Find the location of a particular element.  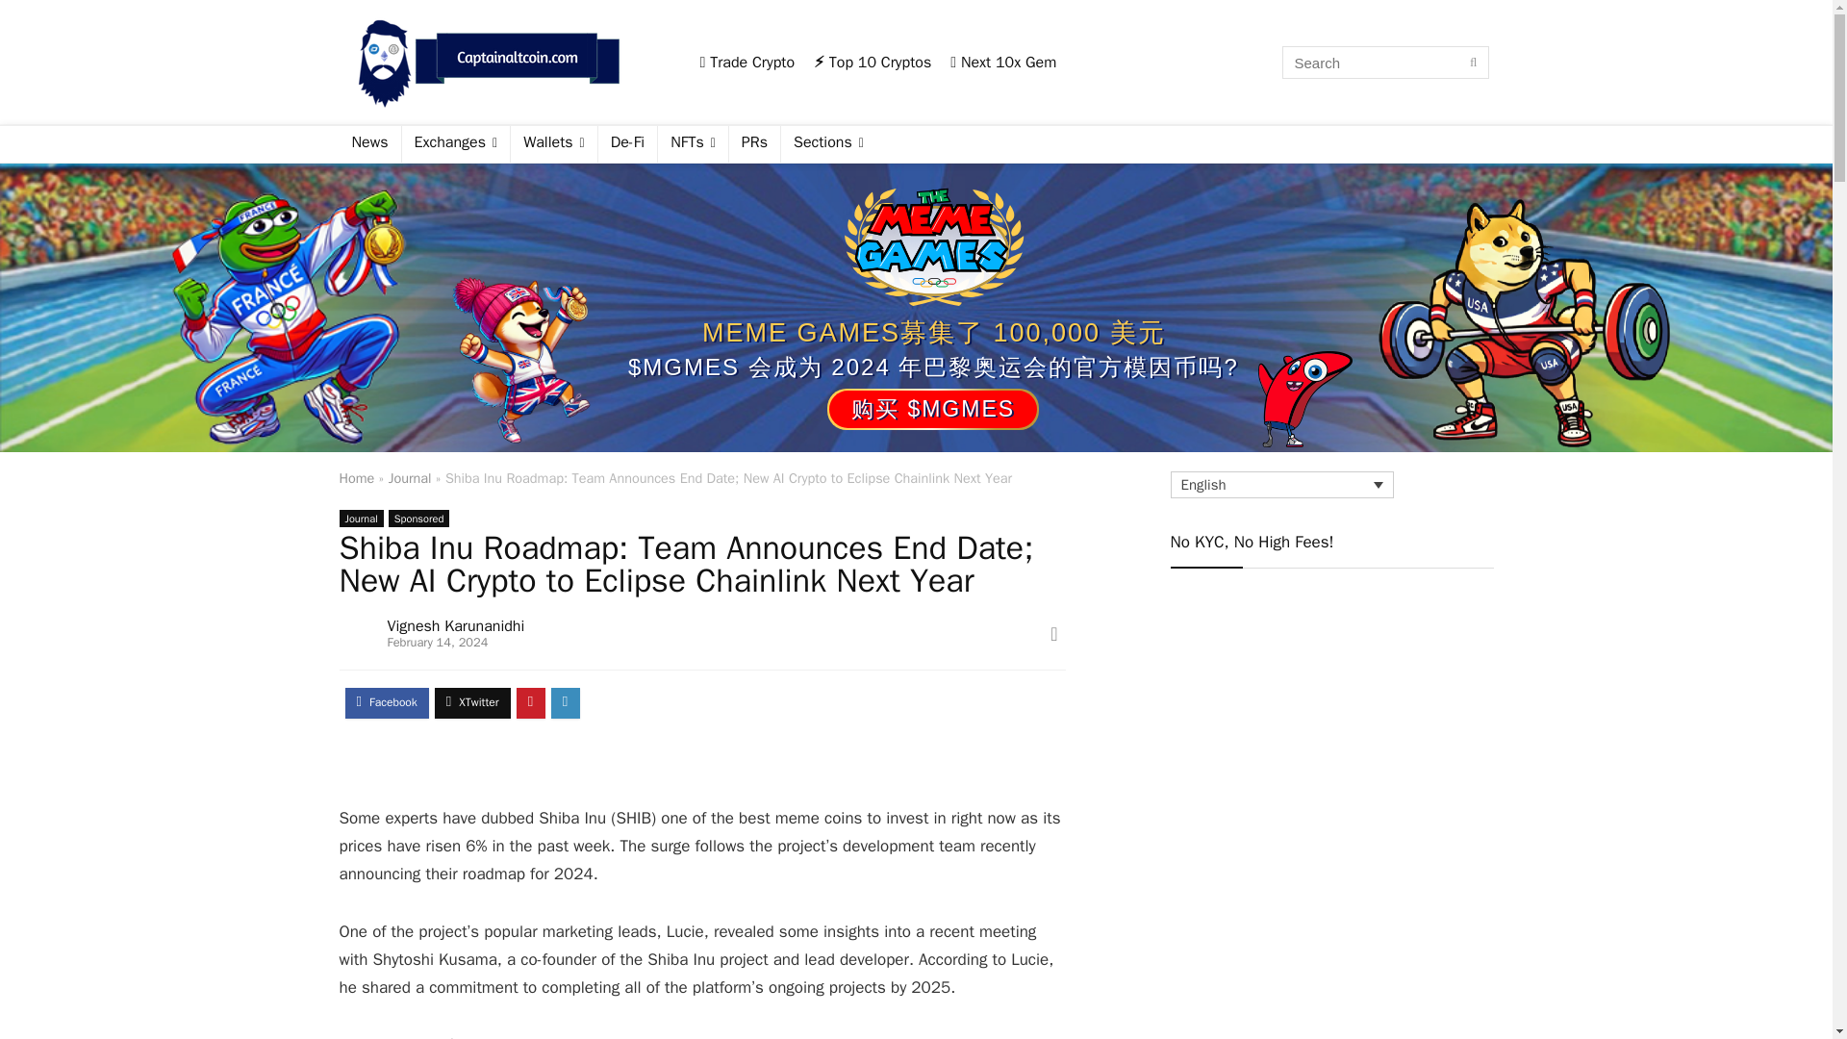

De-Fi is located at coordinates (627, 143).